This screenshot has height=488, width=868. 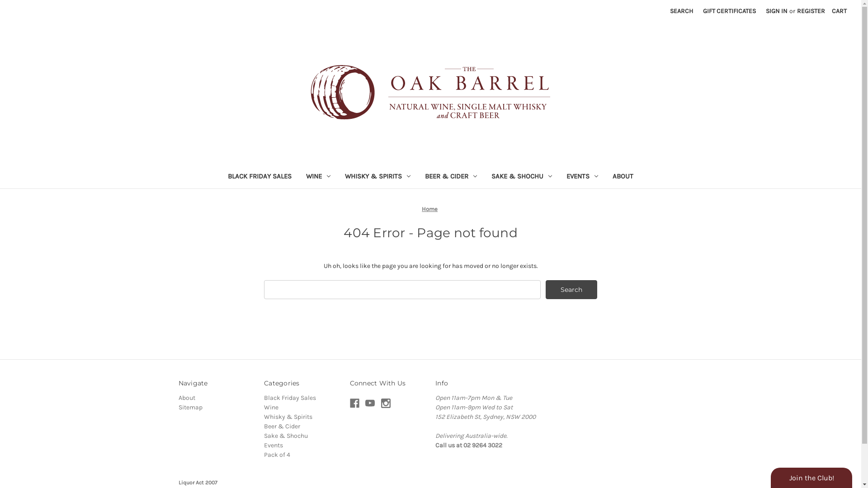 I want to click on SIGN IN, so click(x=777, y=11).